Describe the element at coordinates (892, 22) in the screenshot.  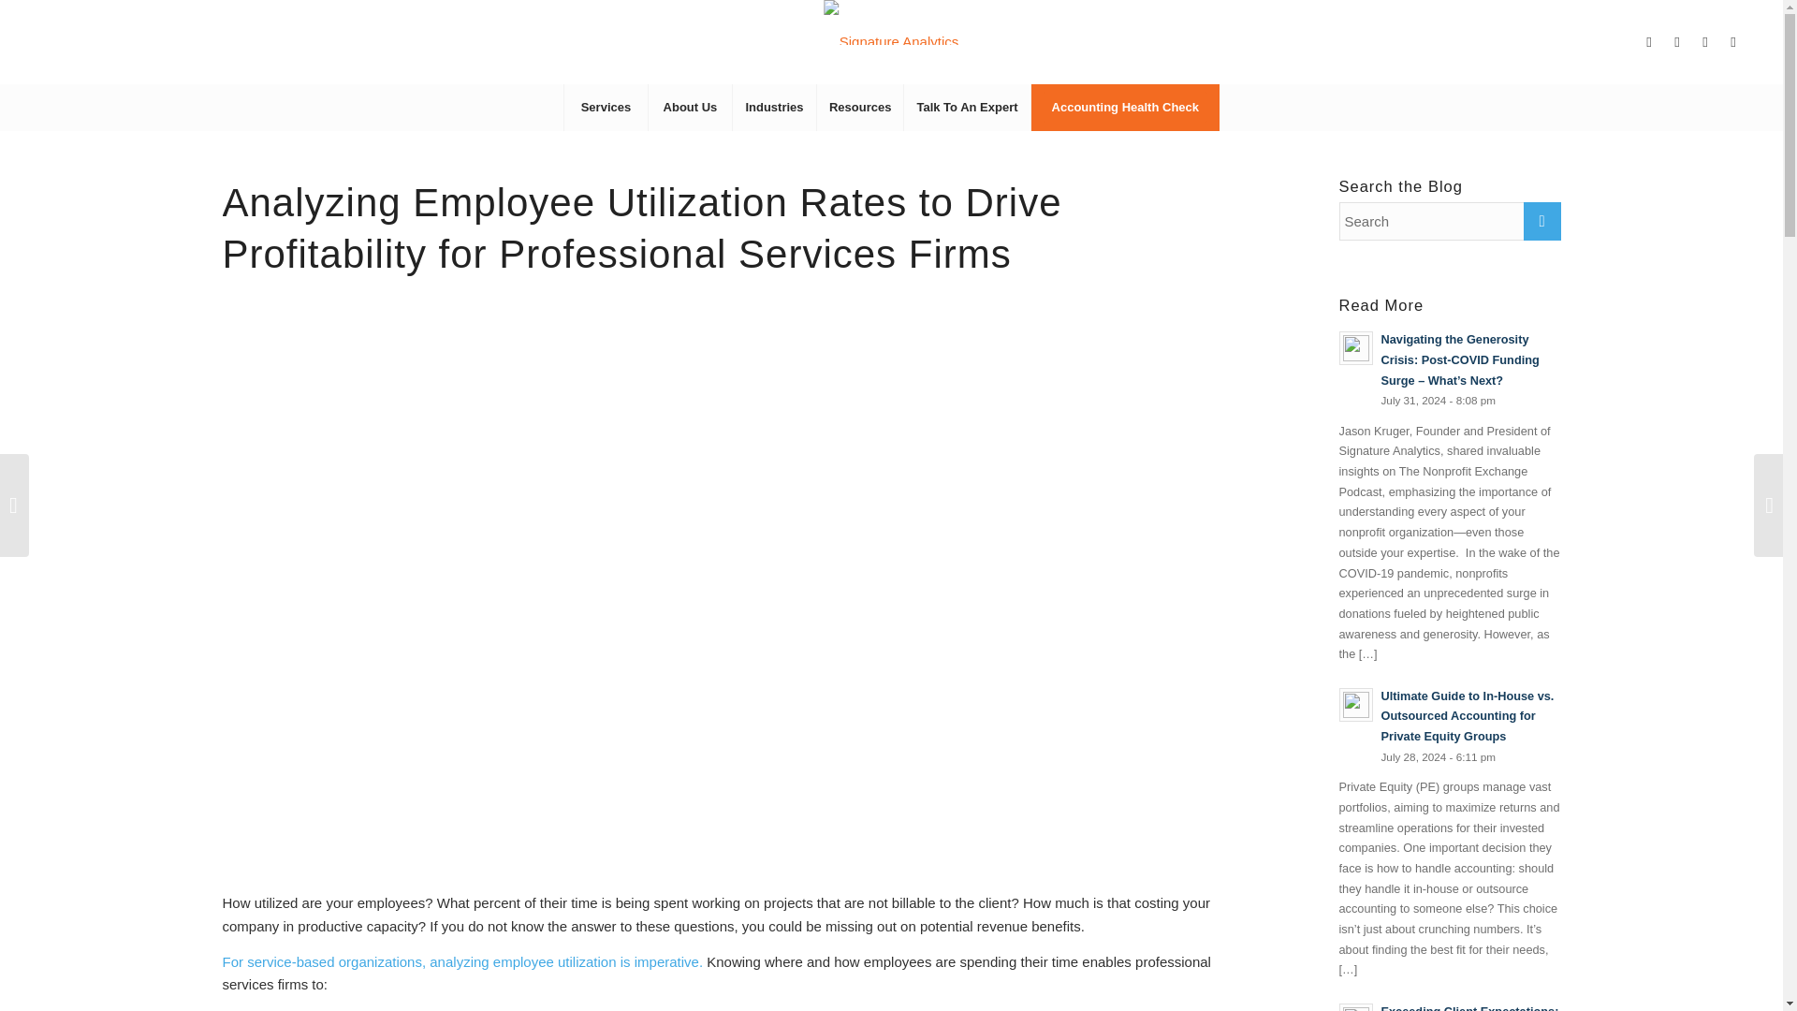
I see `Signature Analytics Main Logo` at that location.